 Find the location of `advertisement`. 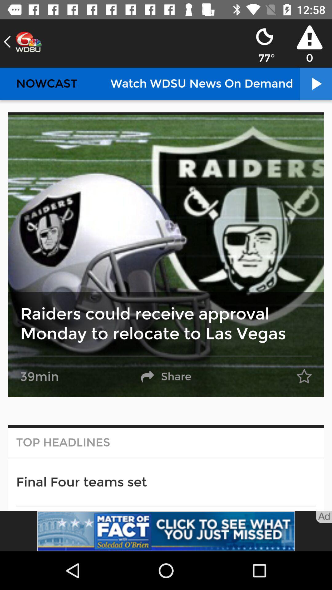

advertisement is located at coordinates (166, 531).